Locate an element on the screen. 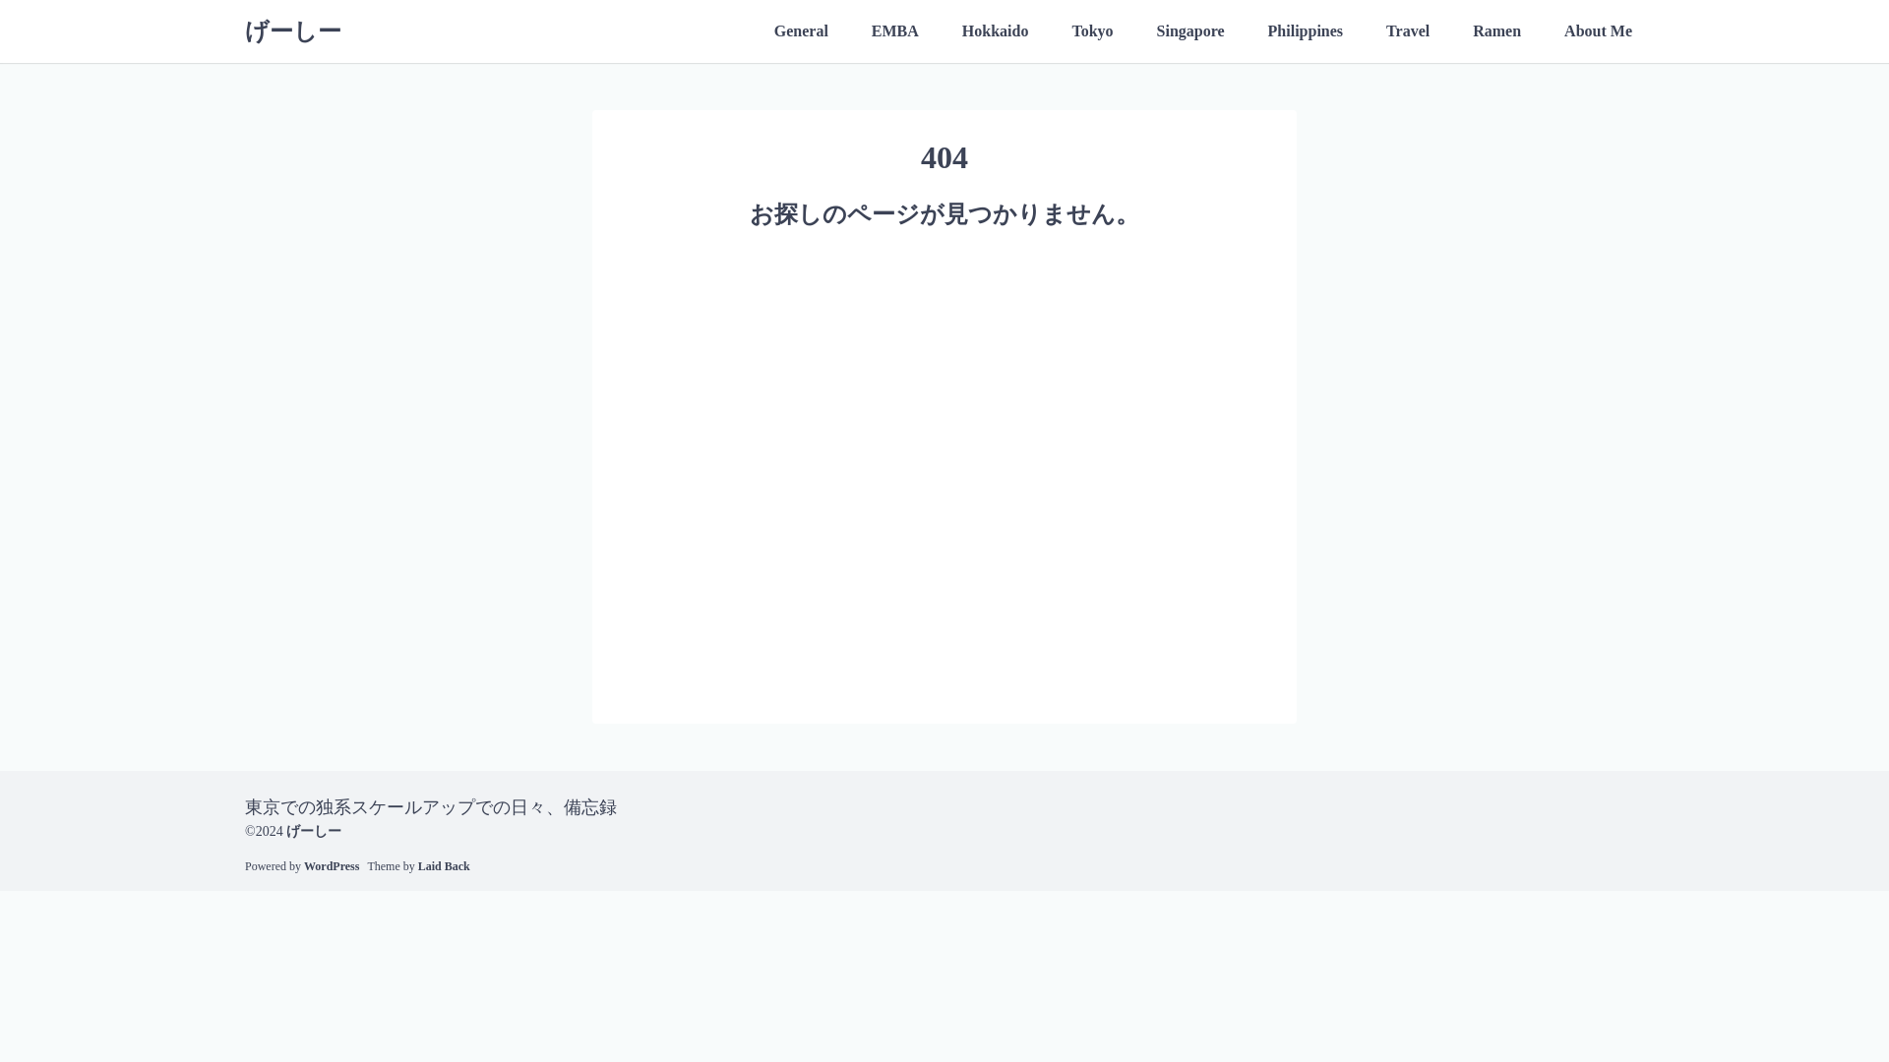  About Me is located at coordinates (1598, 31).